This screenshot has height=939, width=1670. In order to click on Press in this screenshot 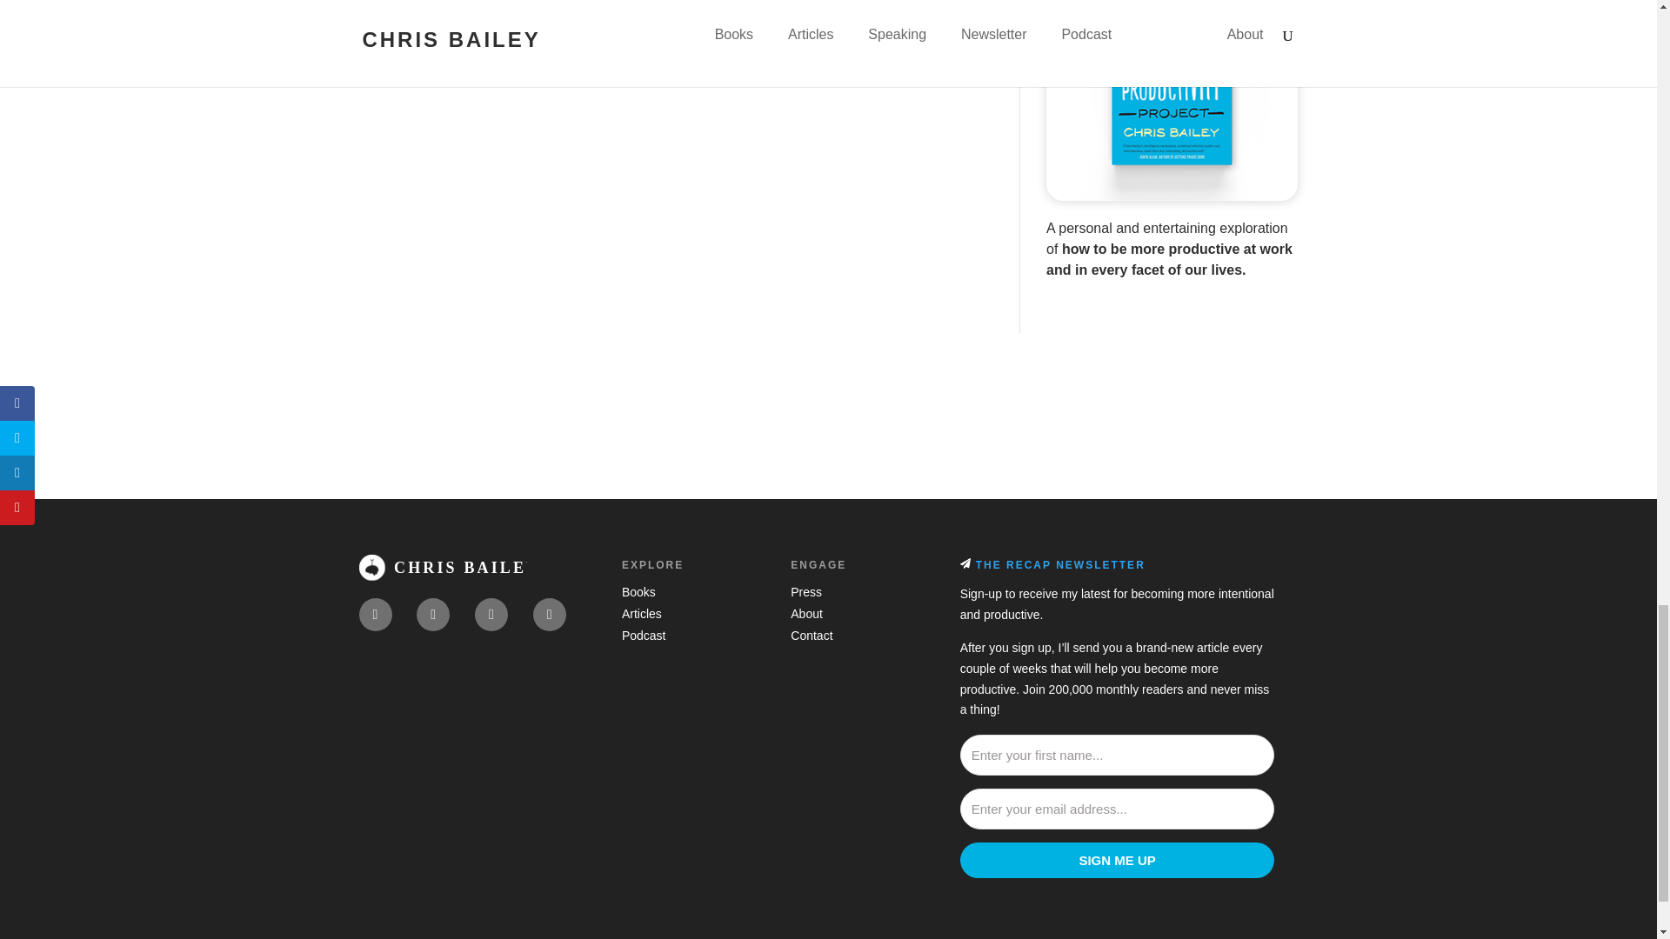, I will do `click(805, 591)`.